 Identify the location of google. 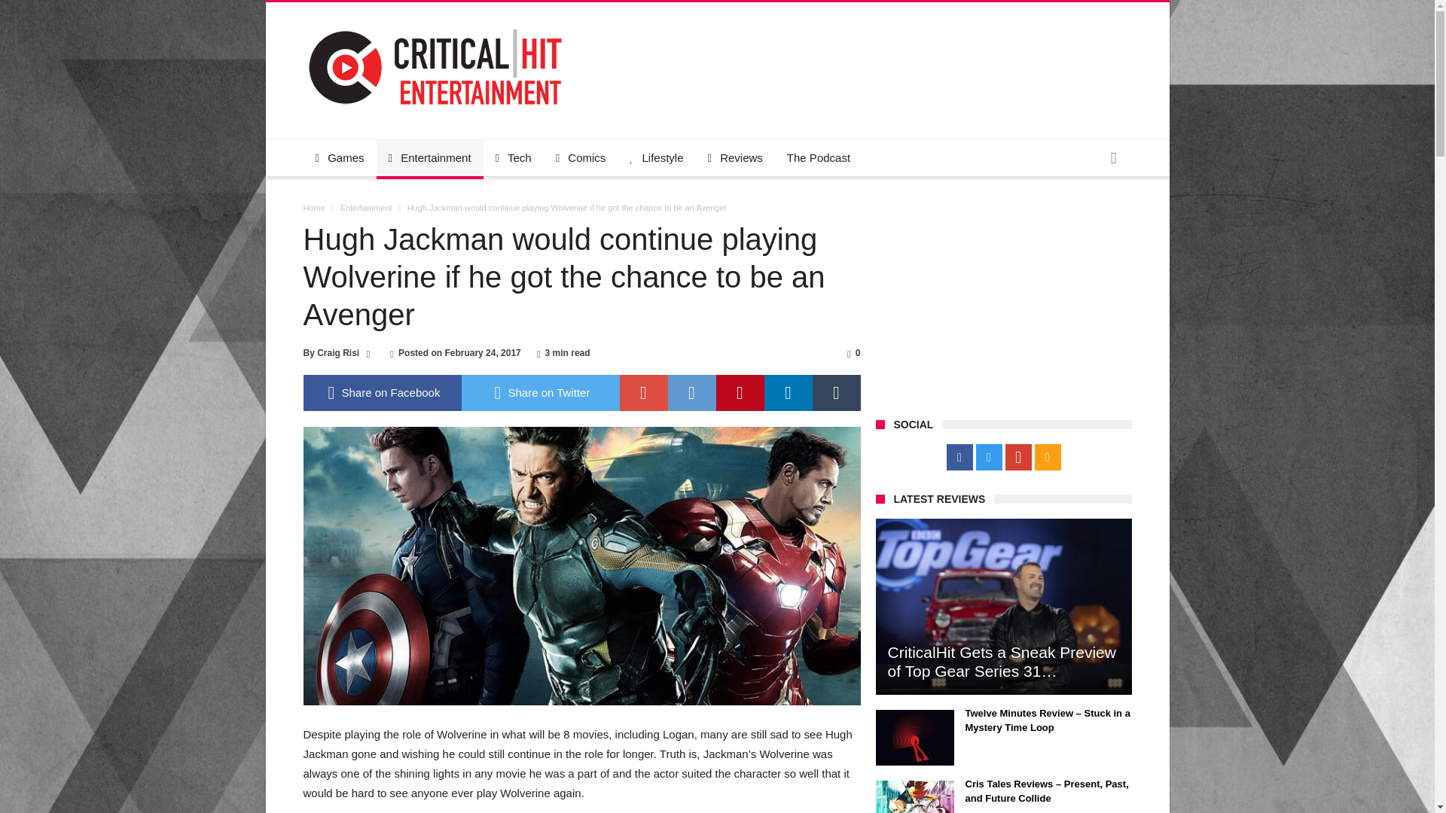
(642, 393).